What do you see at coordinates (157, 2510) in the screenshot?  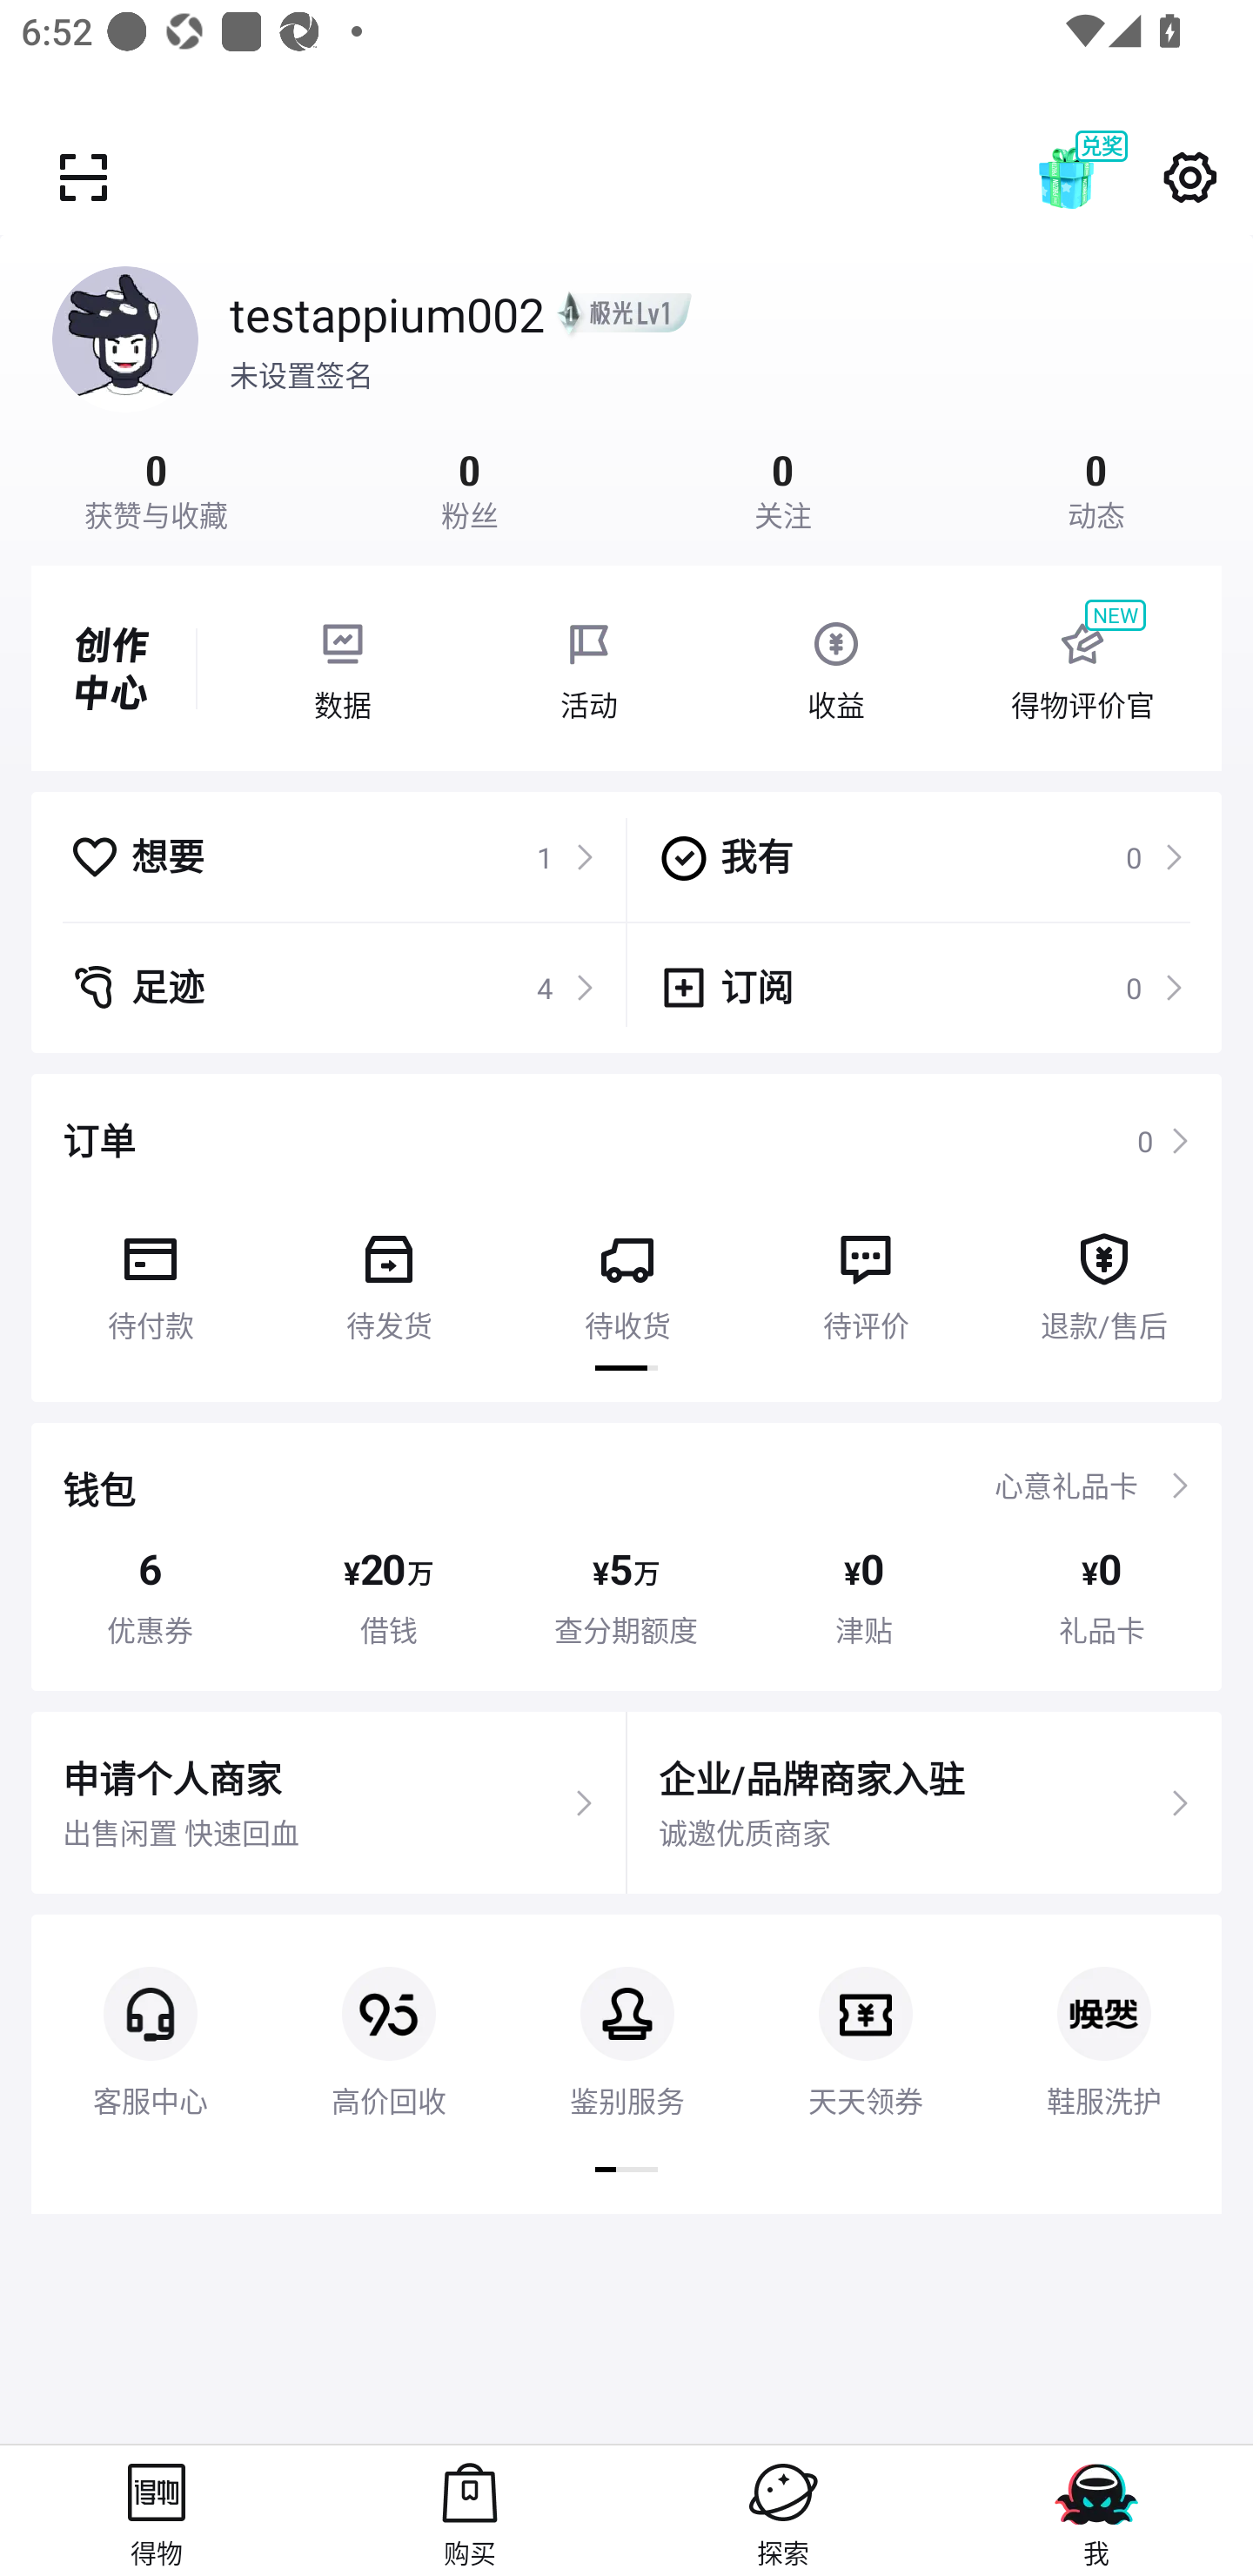 I see `得物` at bounding box center [157, 2510].